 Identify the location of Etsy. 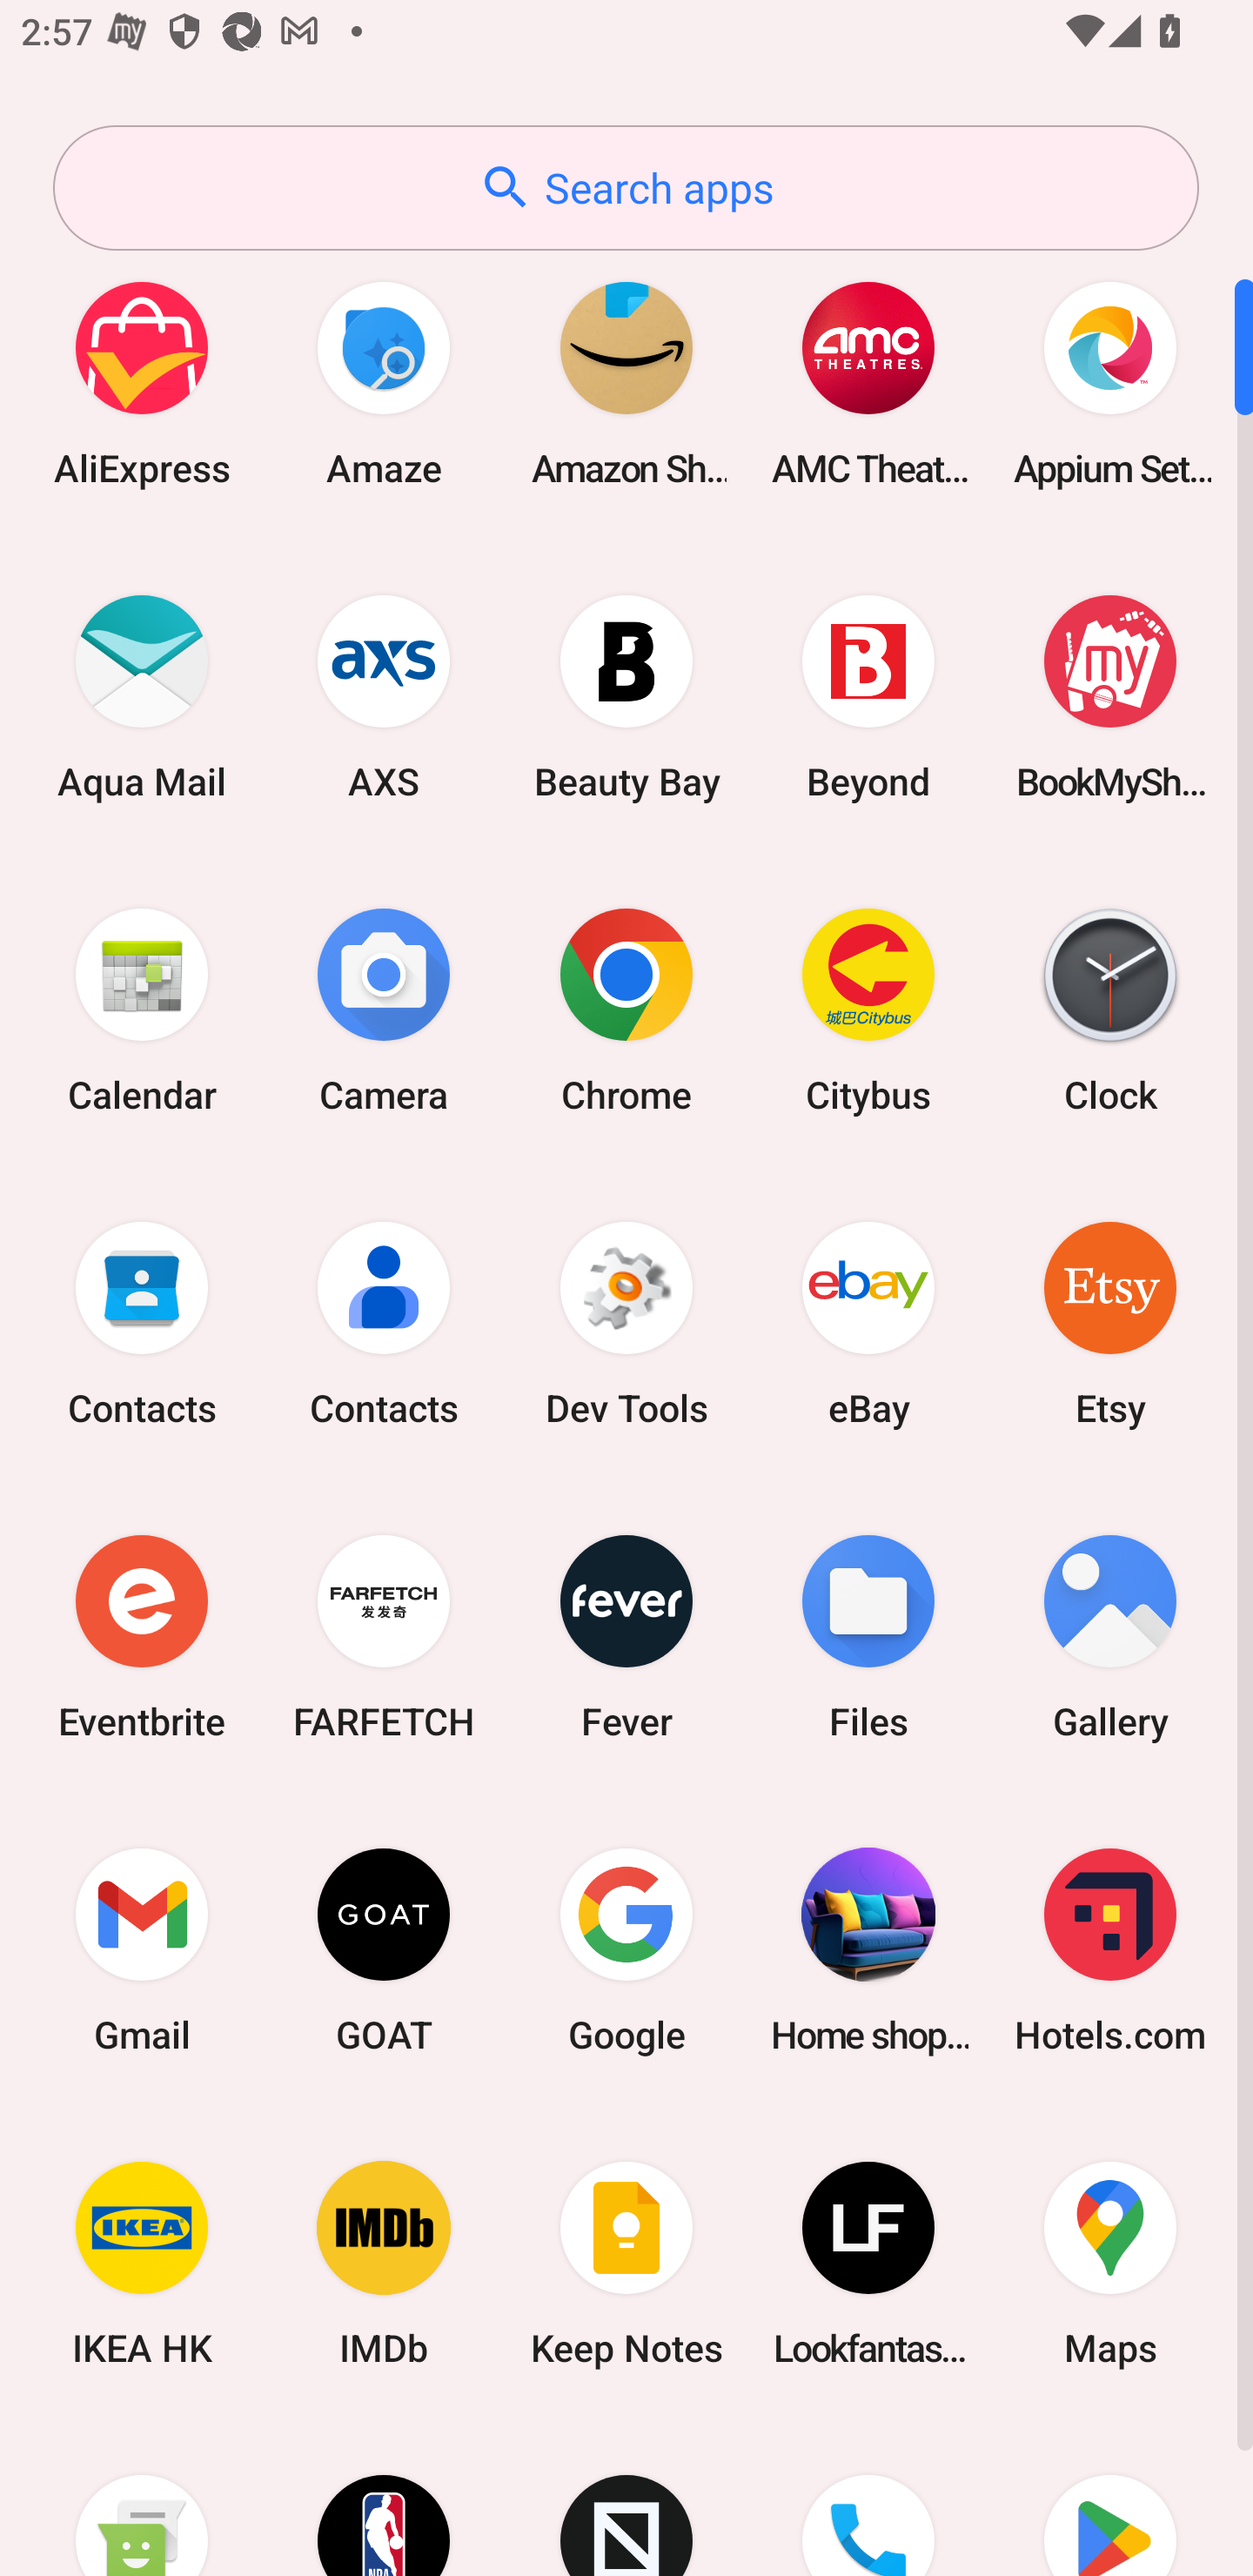
(1110, 1323).